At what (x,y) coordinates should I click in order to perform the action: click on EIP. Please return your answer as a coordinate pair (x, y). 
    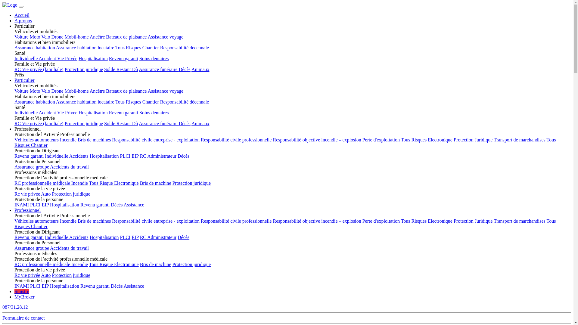
    Looking at the image, I should click on (45, 205).